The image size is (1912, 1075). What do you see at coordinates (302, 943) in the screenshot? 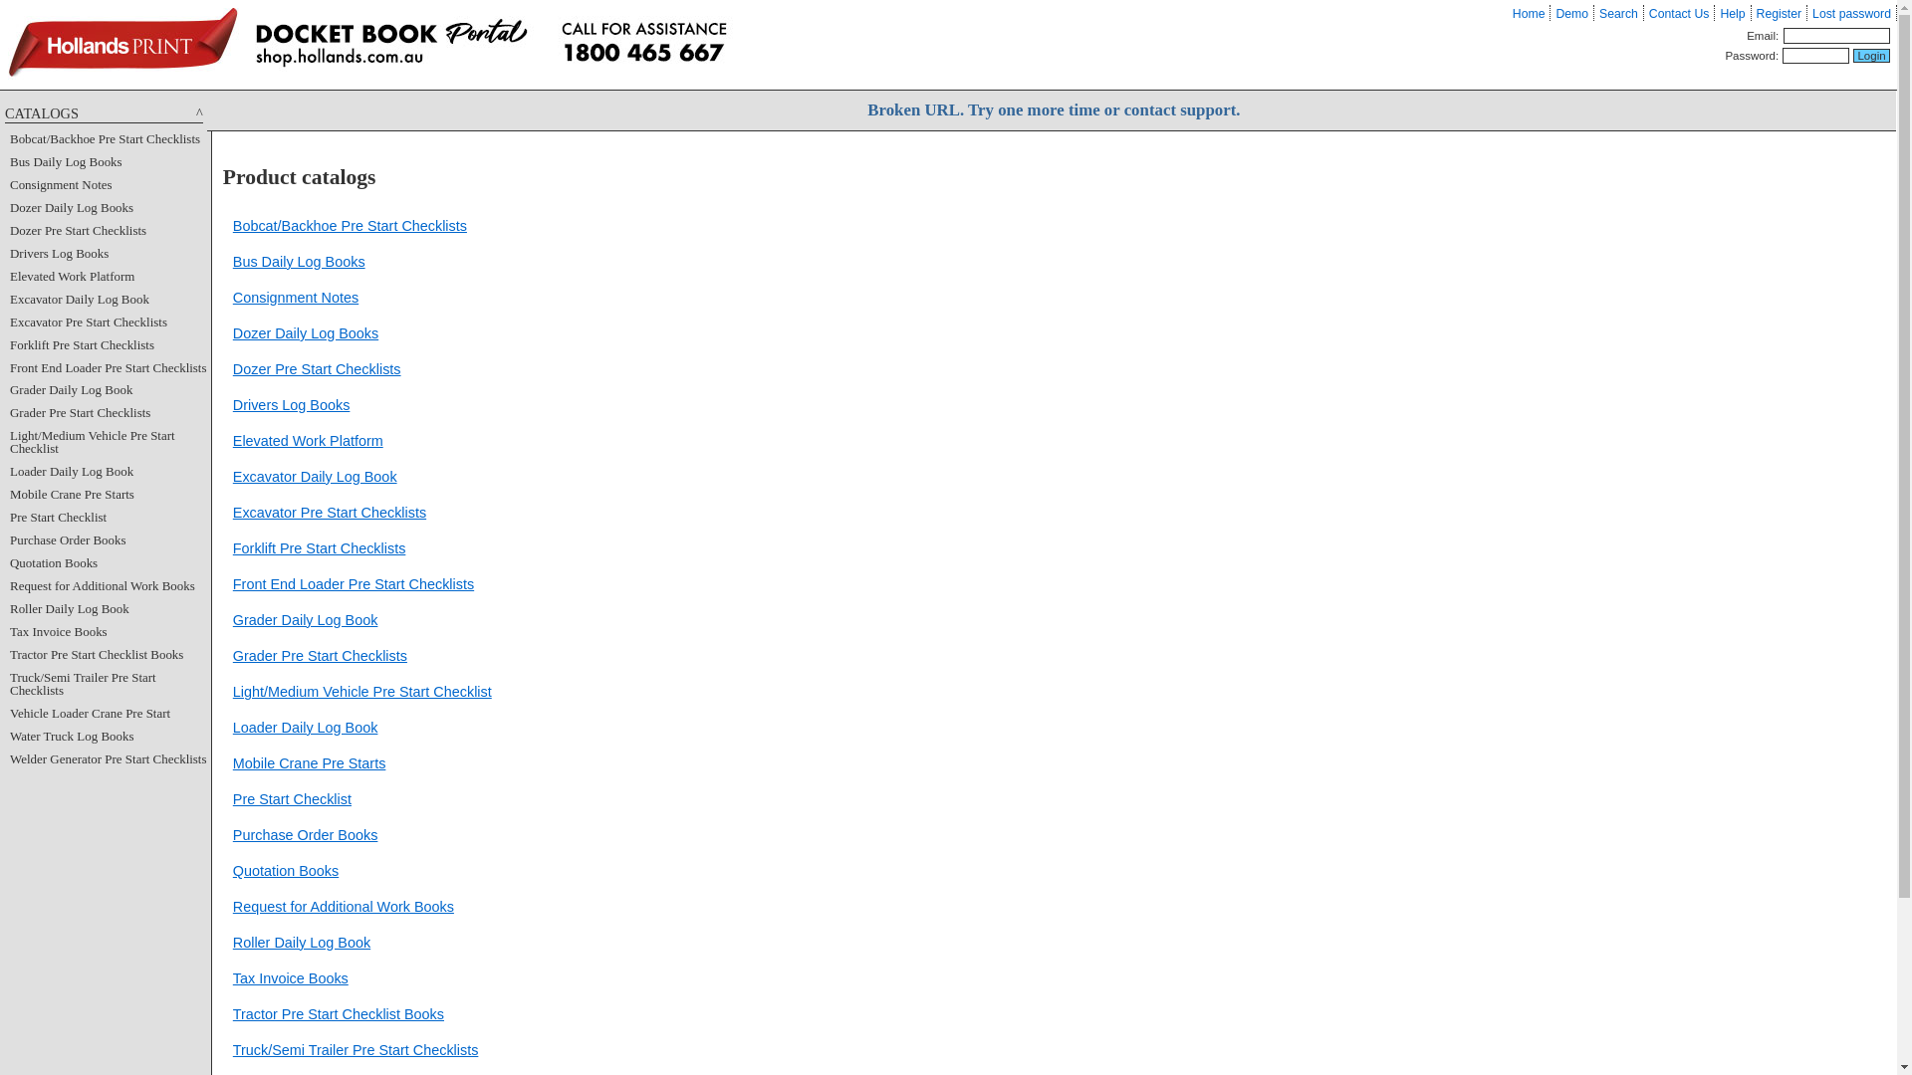
I see `Roller Daily Log Book` at bounding box center [302, 943].